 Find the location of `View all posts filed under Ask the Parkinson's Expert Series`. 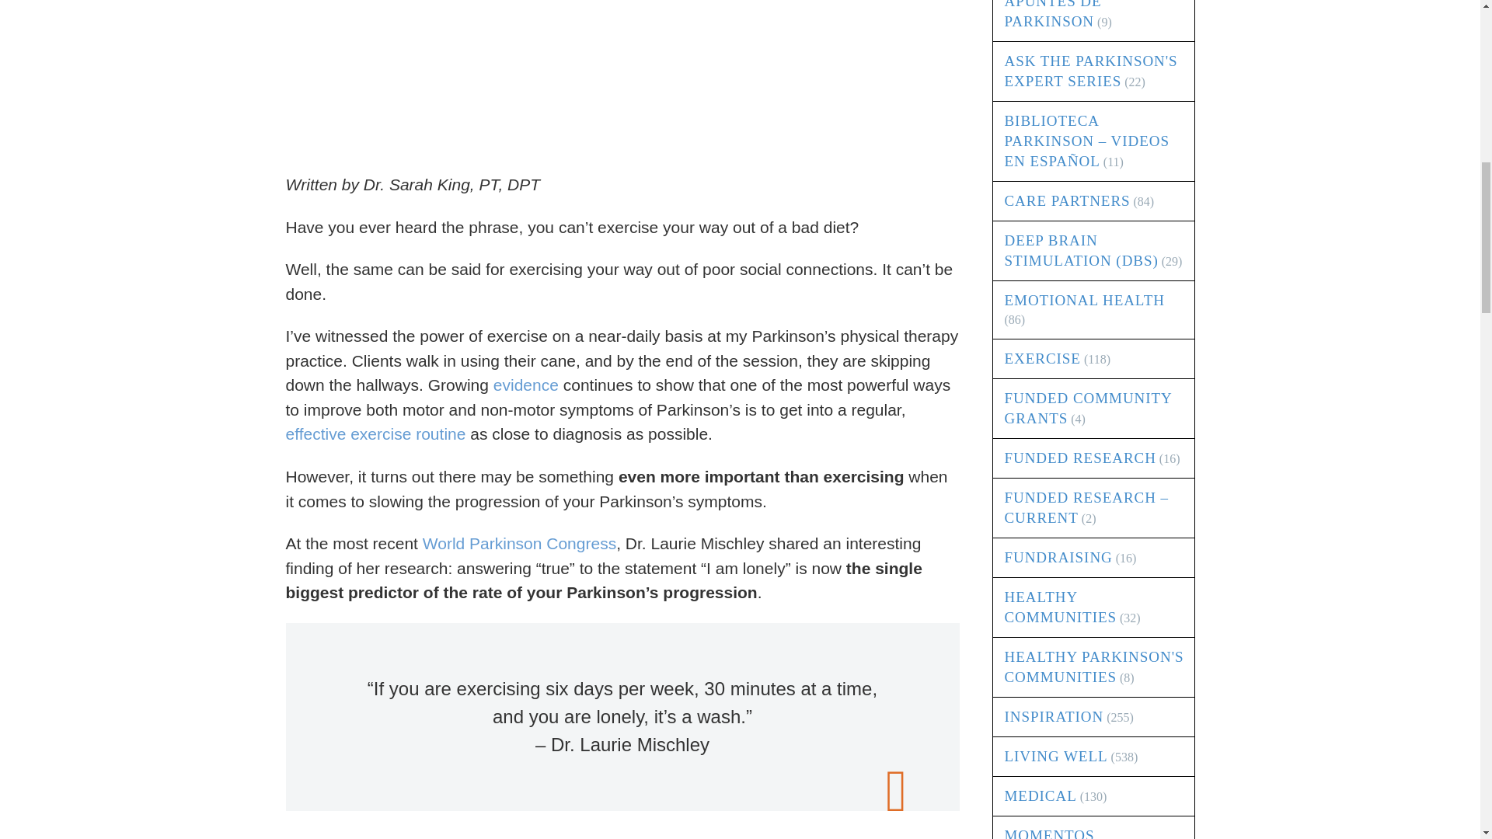

View all posts filed under Ask the Parkinson's Expert Series is located at coordinates (1090, 71).